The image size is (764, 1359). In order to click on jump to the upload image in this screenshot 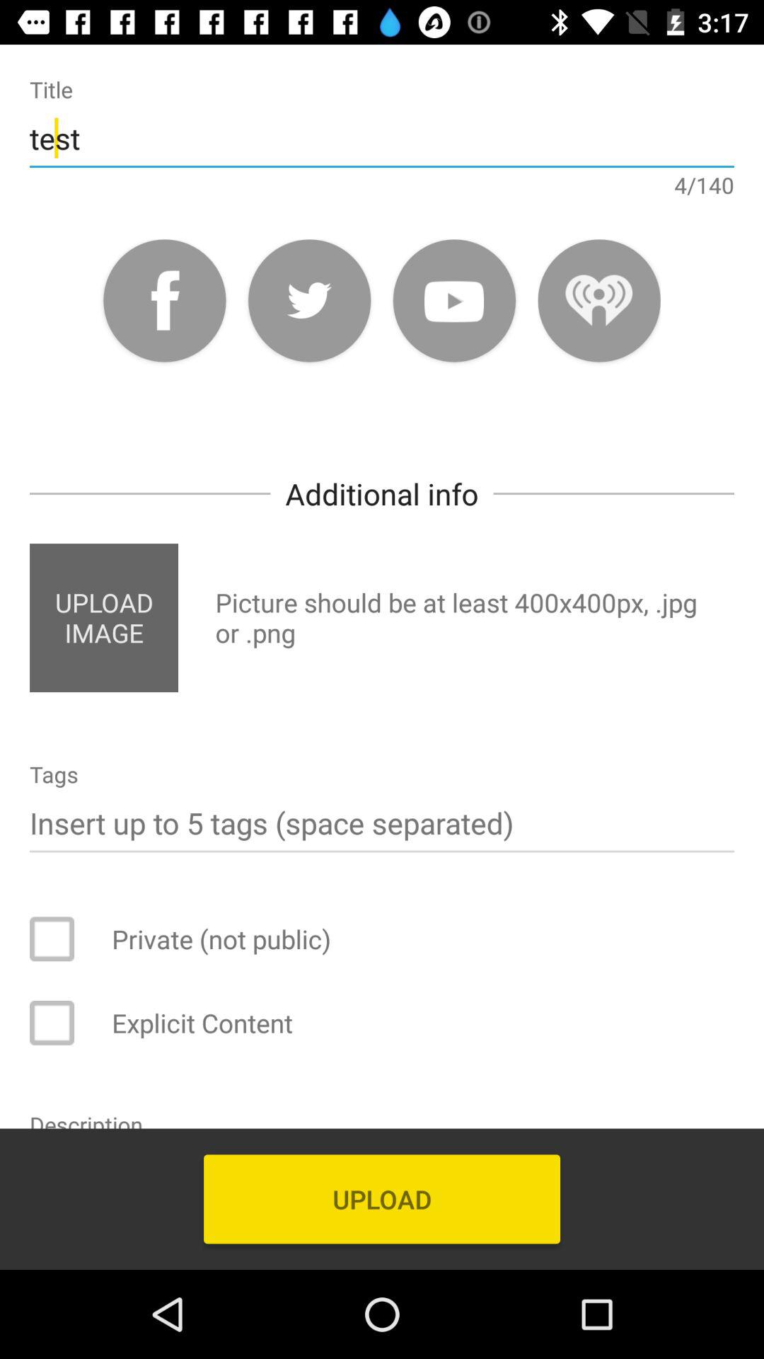, I will do `click(104, 617)`.